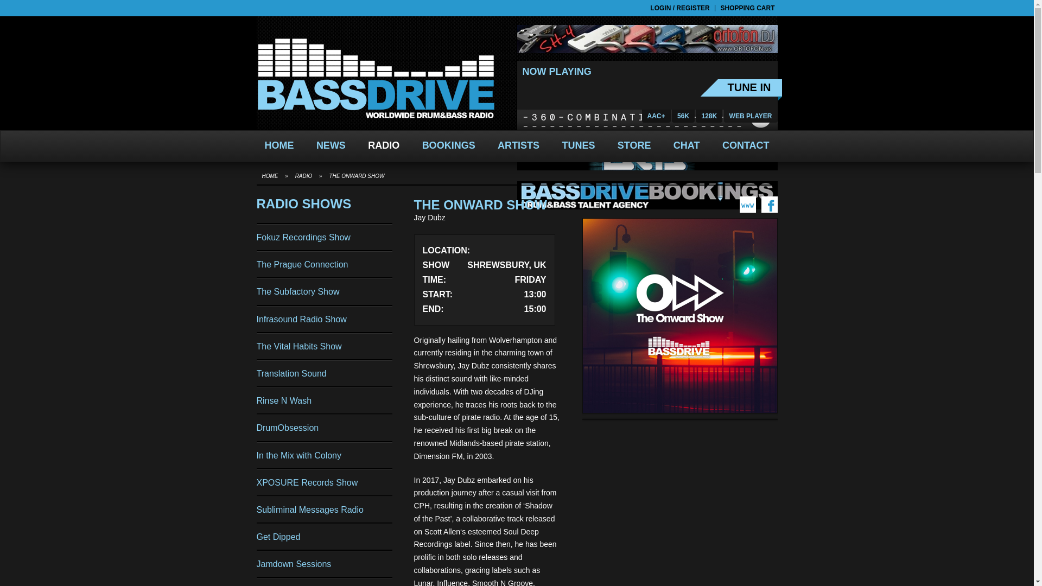 The height and width of the screenshot is (586, 1042). Describe the element at coordinates (679, 8) in the screenshot. I see `Login or Register` at that location.